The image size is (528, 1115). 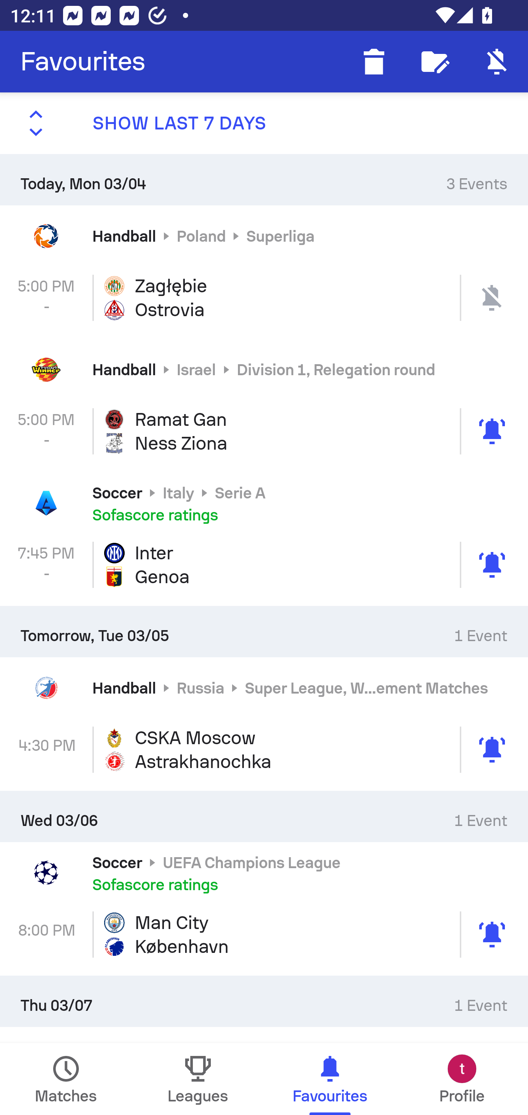 I want to click on Leagues, so click(x=198, y=1079).